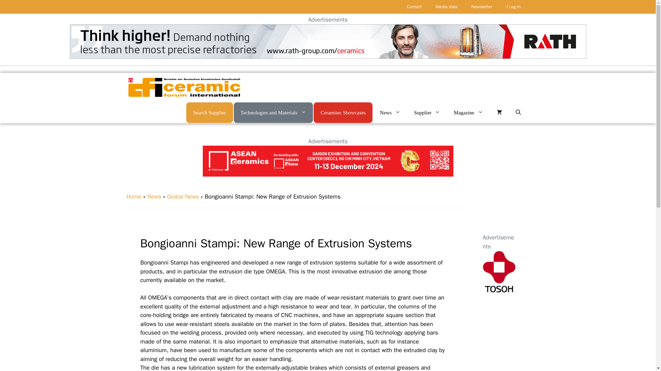  Describe the element at coordinates (184, 87) in the screenshot. I see `cfi` at that location.